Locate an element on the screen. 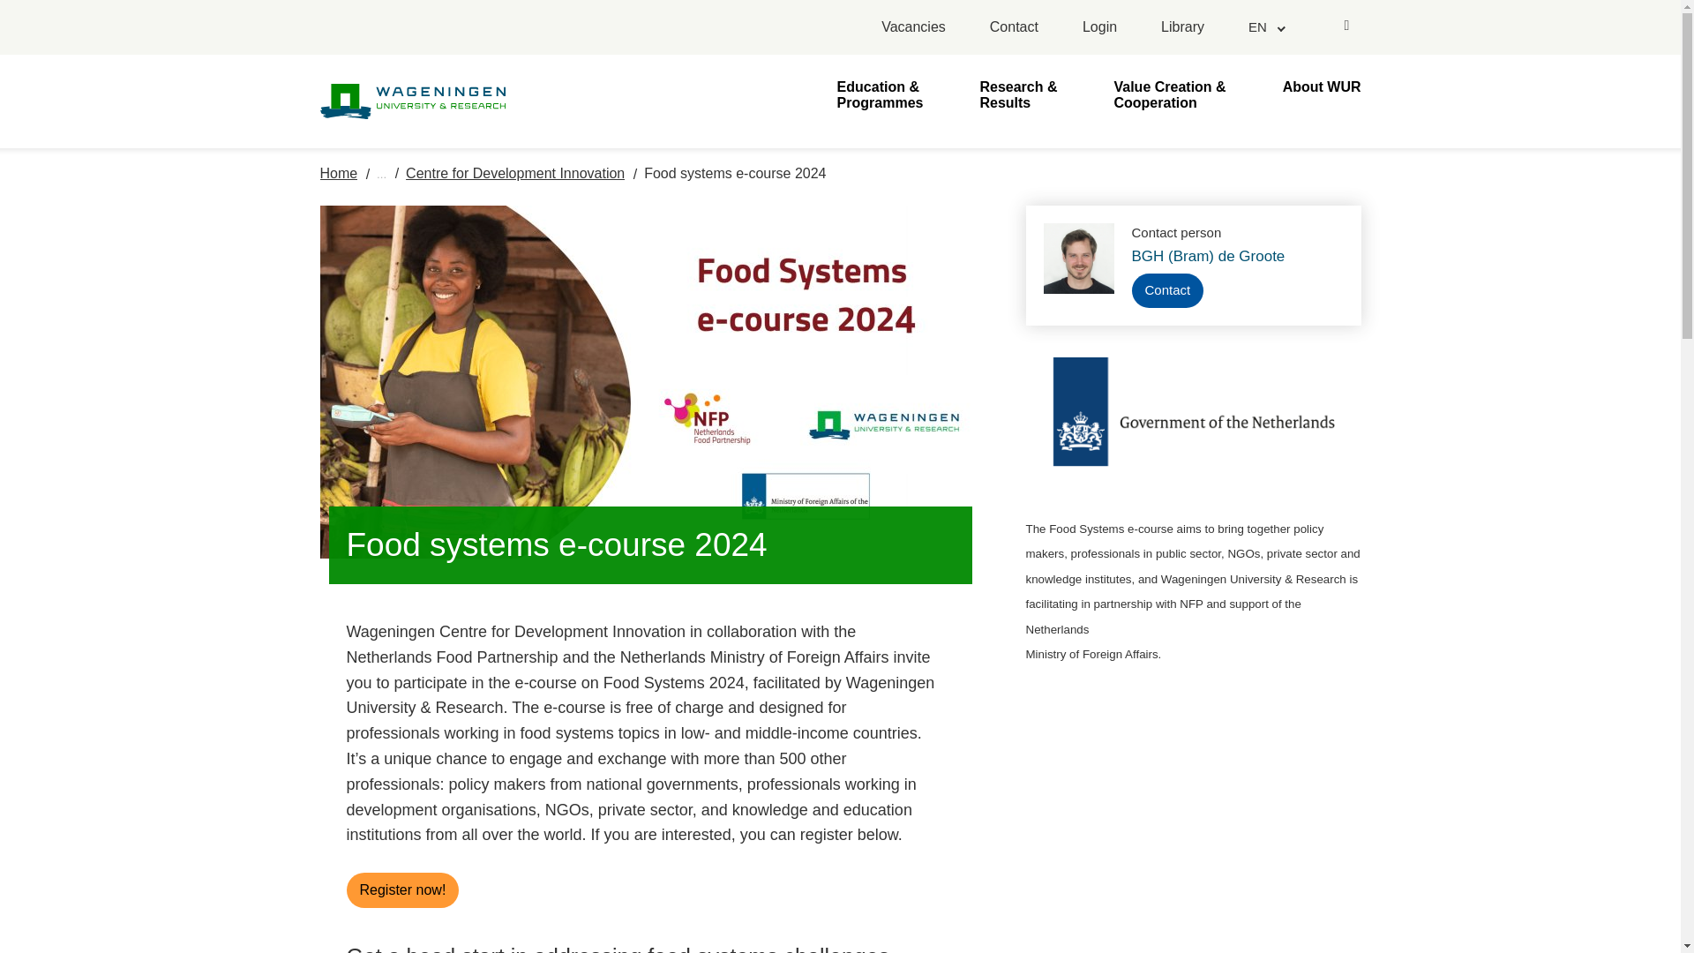  Login is located at coordinates (1099, 27).